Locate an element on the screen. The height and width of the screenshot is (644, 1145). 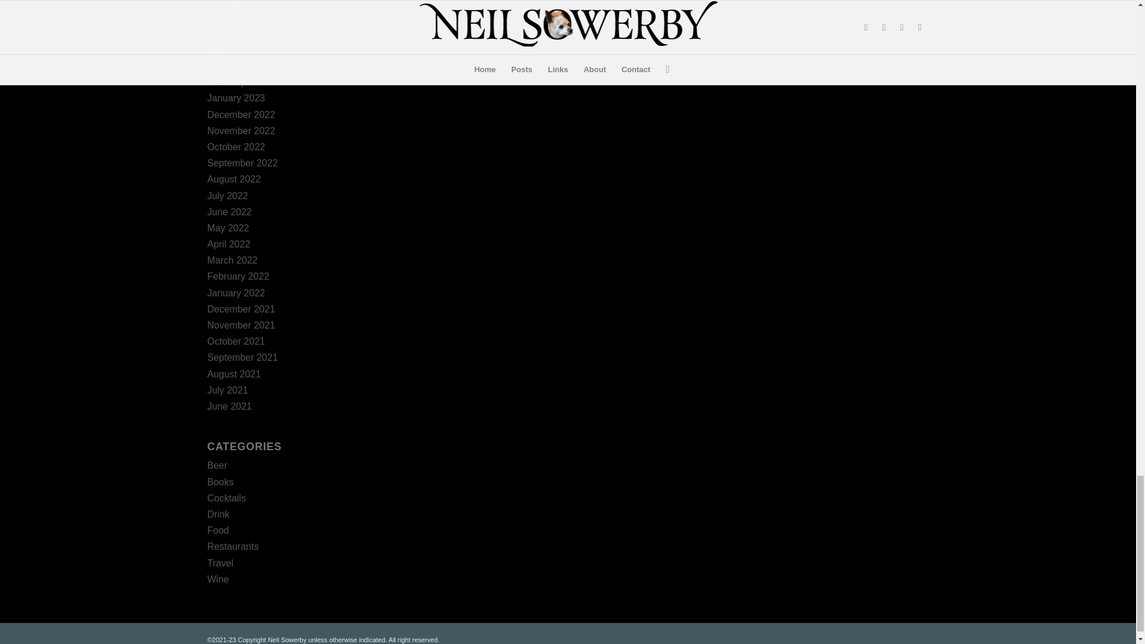
October 2022 is located at coordinates (236, 147).